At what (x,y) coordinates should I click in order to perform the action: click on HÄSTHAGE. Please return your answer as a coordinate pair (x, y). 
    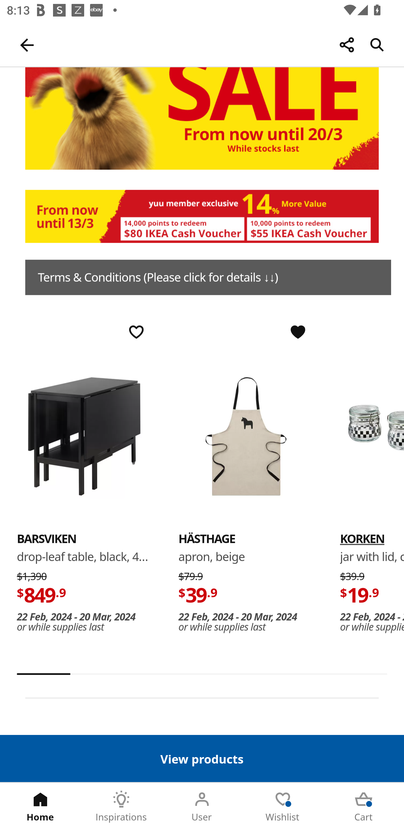
    Looking at the image, I should click on (207, 539).